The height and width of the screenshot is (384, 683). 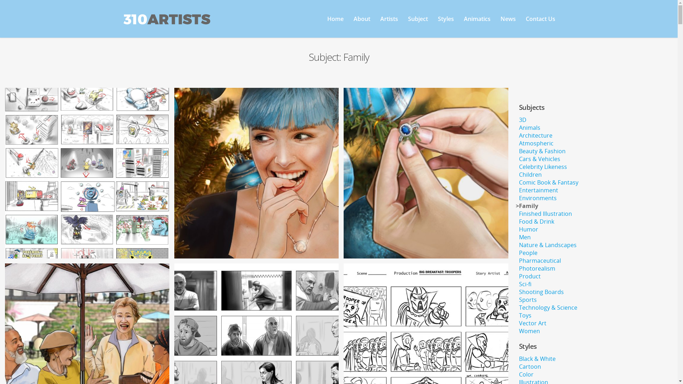 I want to click on Artists, so click(x=389, y=24).